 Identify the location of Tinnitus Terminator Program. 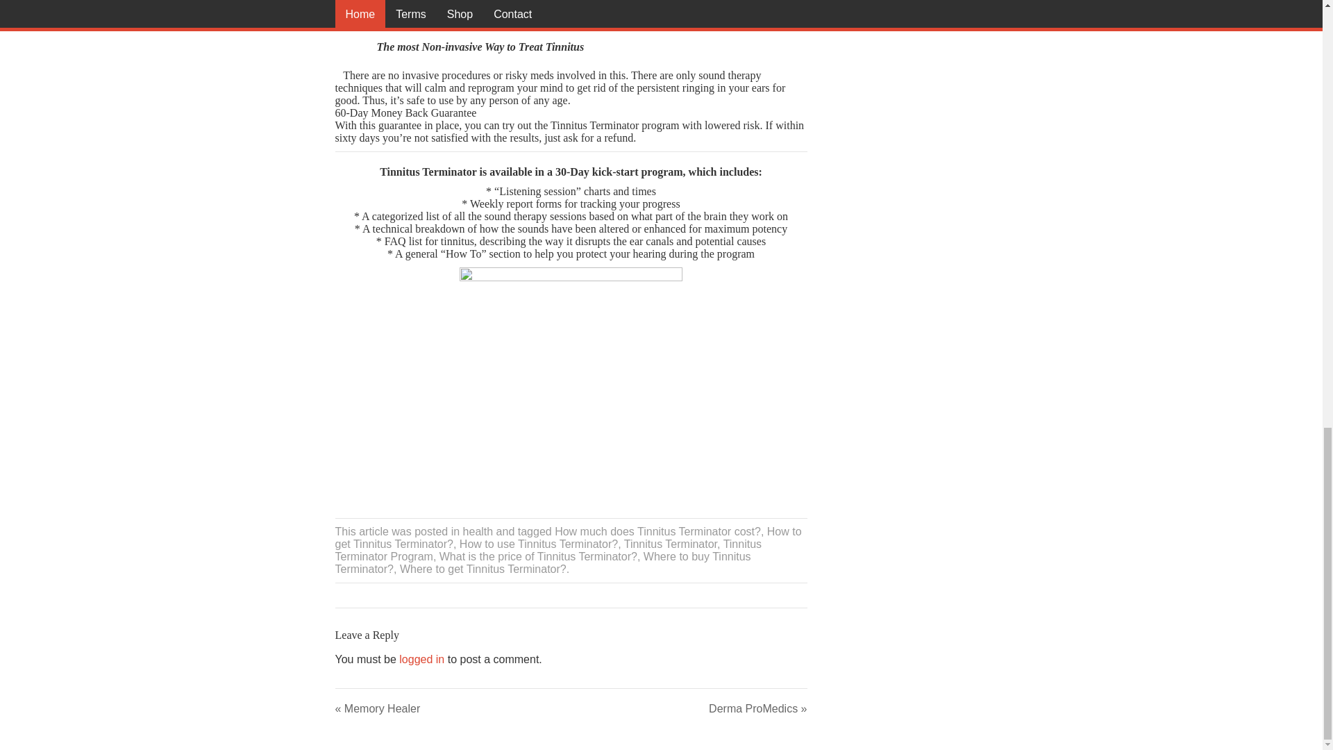
(547, 550).